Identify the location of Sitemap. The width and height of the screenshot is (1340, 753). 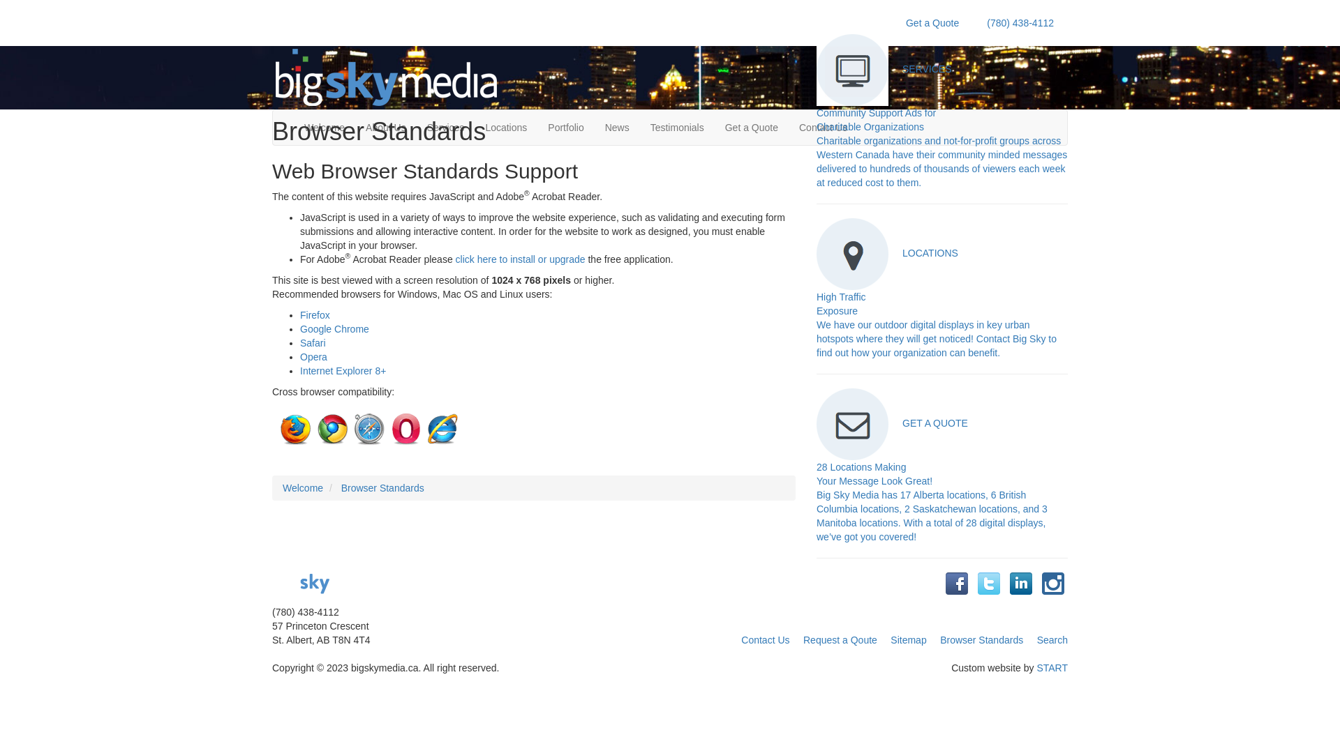
(909, 640).